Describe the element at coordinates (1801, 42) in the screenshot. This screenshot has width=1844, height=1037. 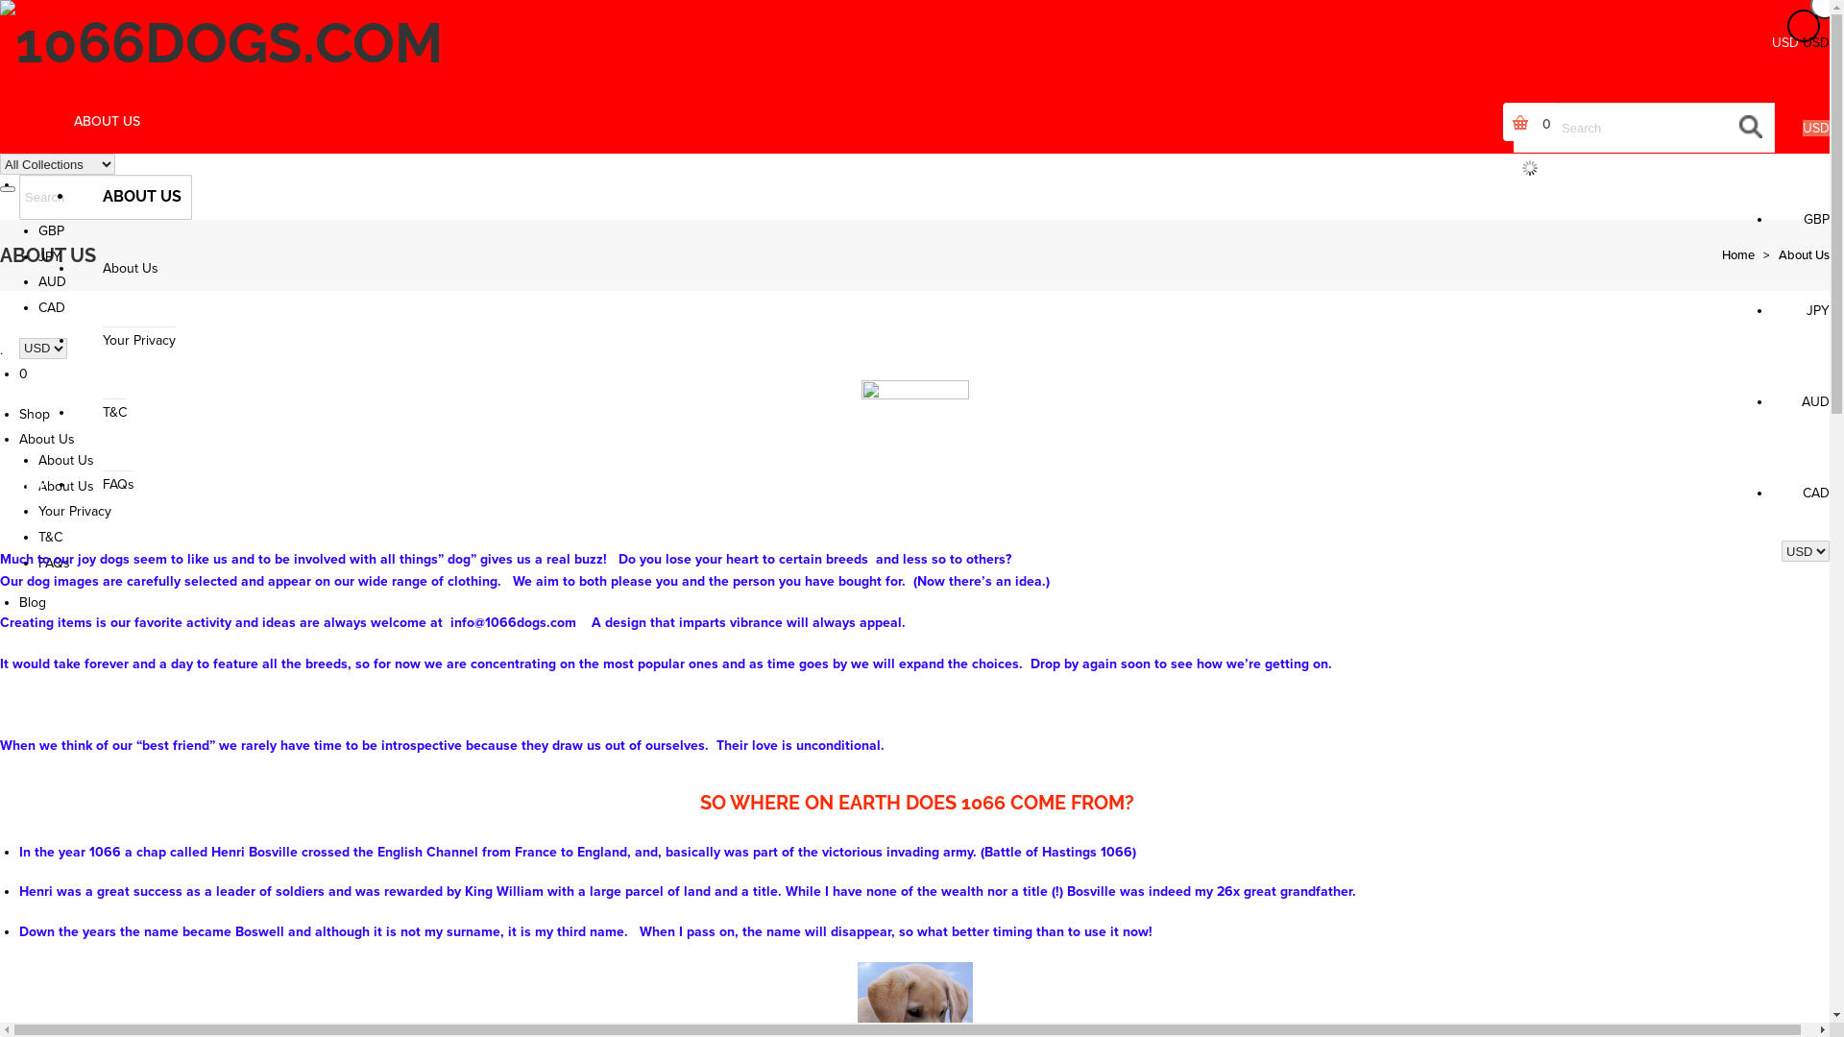
I see `USD USD` at that location.